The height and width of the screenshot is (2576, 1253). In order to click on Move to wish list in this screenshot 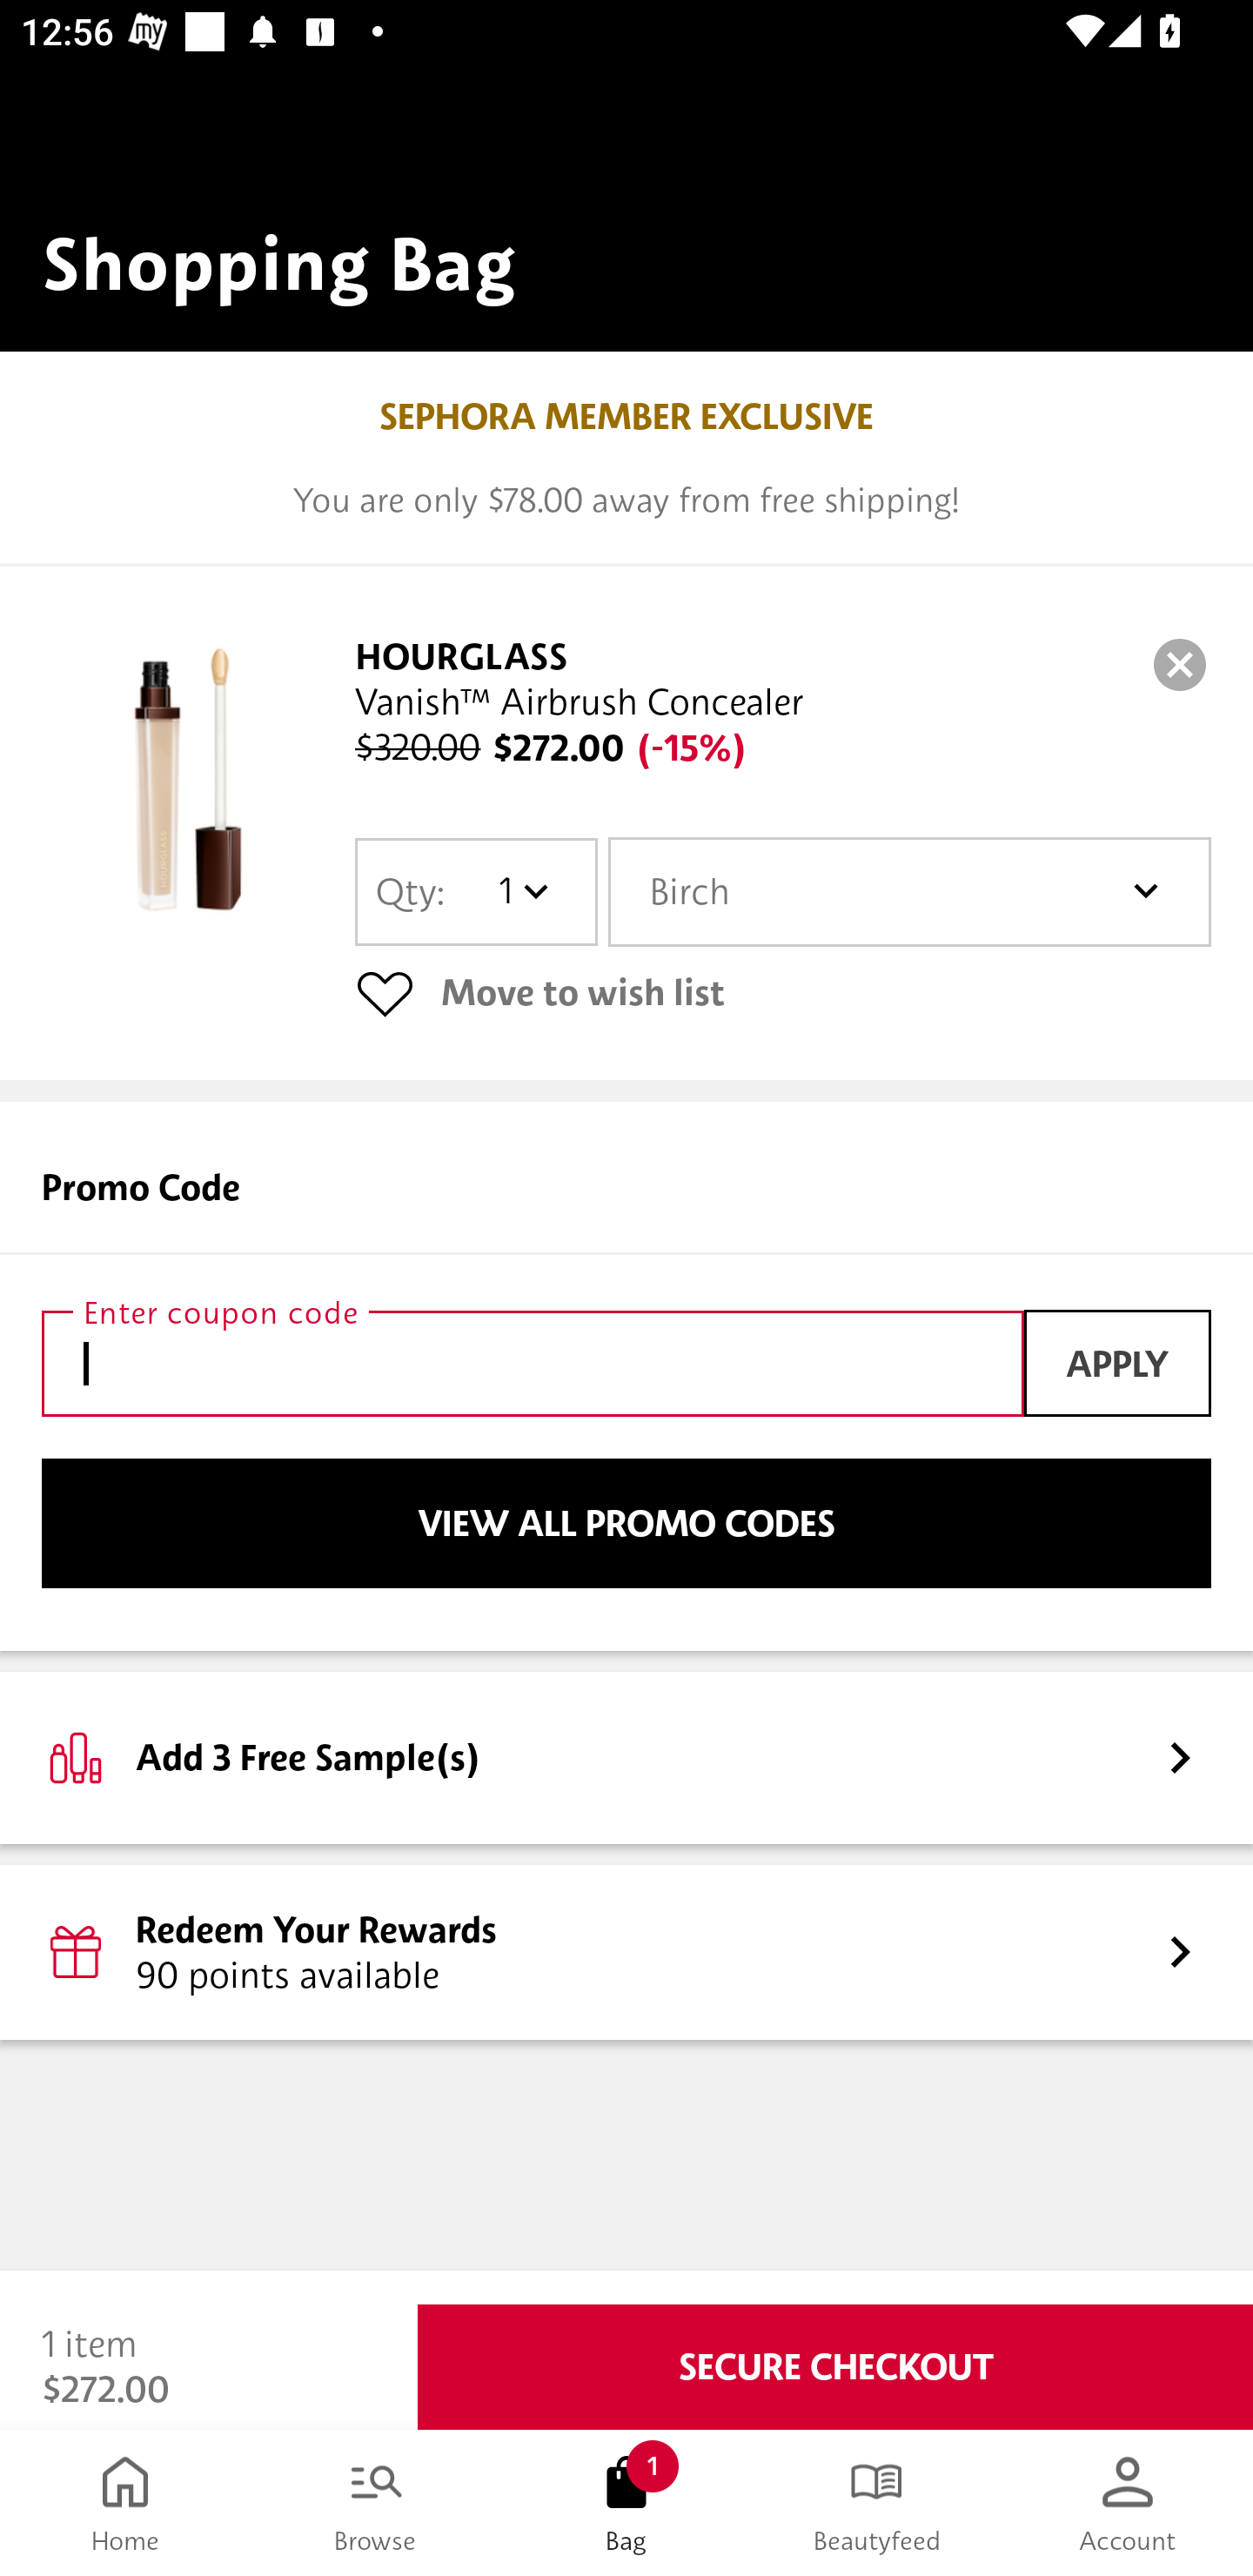, I will do `click(783, 992)`.